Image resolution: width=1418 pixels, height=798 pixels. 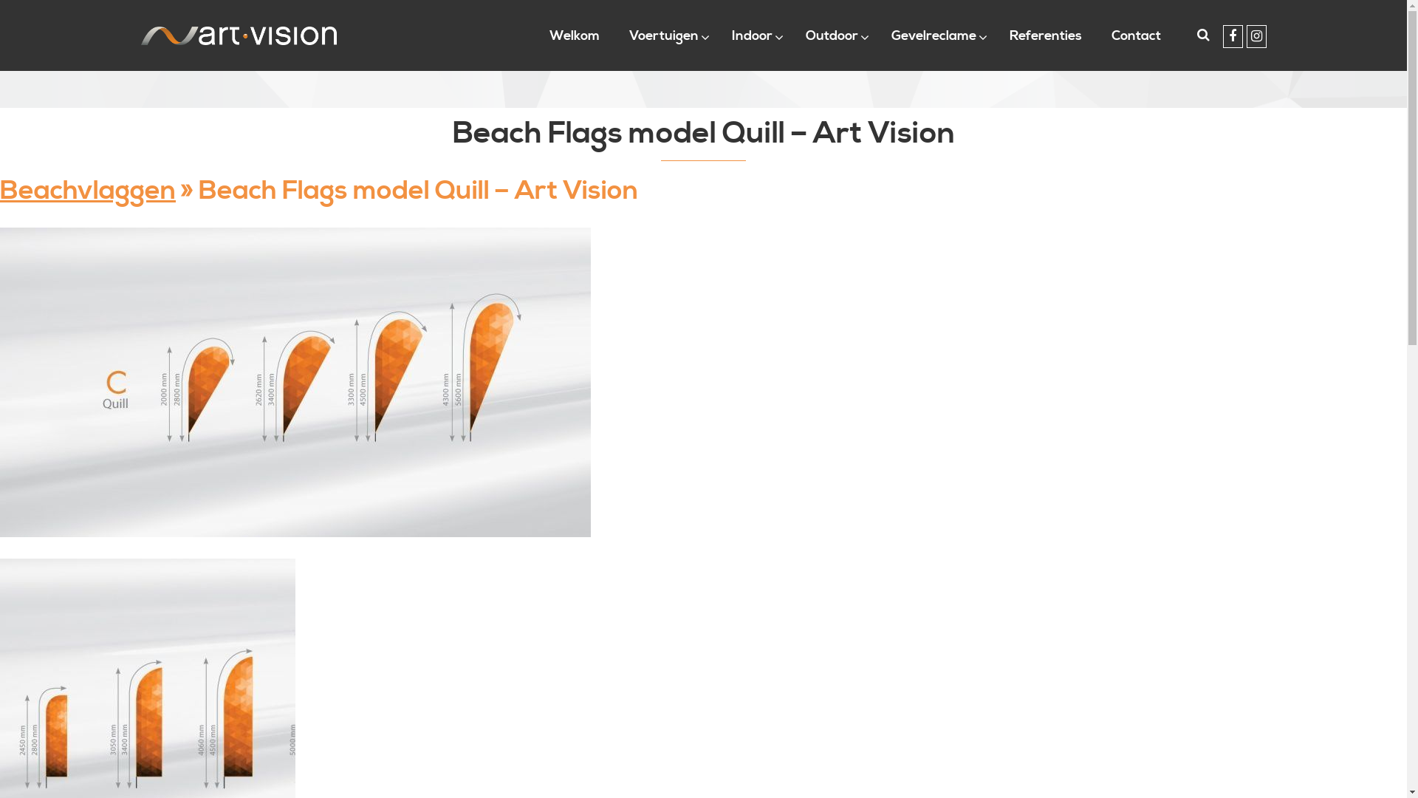 I want to click on Voertuigen, so click(x=666, y=35).